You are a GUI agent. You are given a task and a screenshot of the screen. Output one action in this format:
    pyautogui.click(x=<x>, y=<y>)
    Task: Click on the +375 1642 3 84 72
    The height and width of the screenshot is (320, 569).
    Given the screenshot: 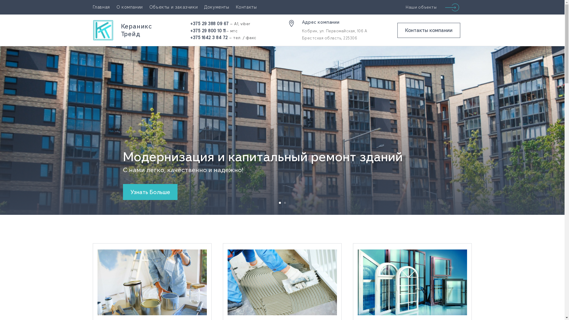 What is the action you would take?
    pyautogui.click(x=209, y=38)
    